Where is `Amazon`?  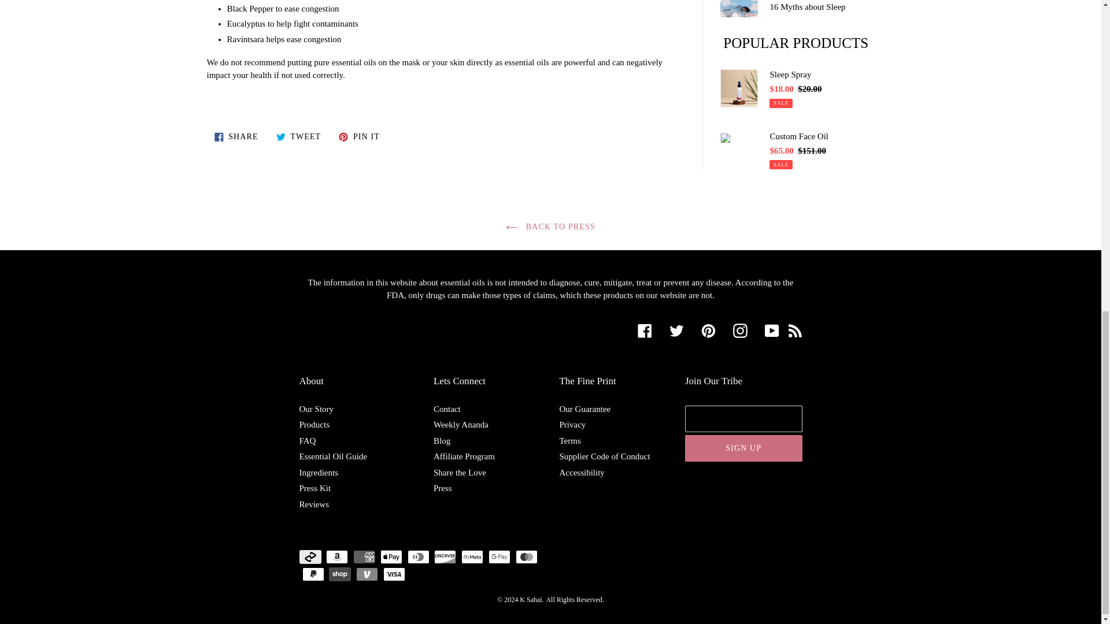 Amazon is located at coordinates (298, 136).